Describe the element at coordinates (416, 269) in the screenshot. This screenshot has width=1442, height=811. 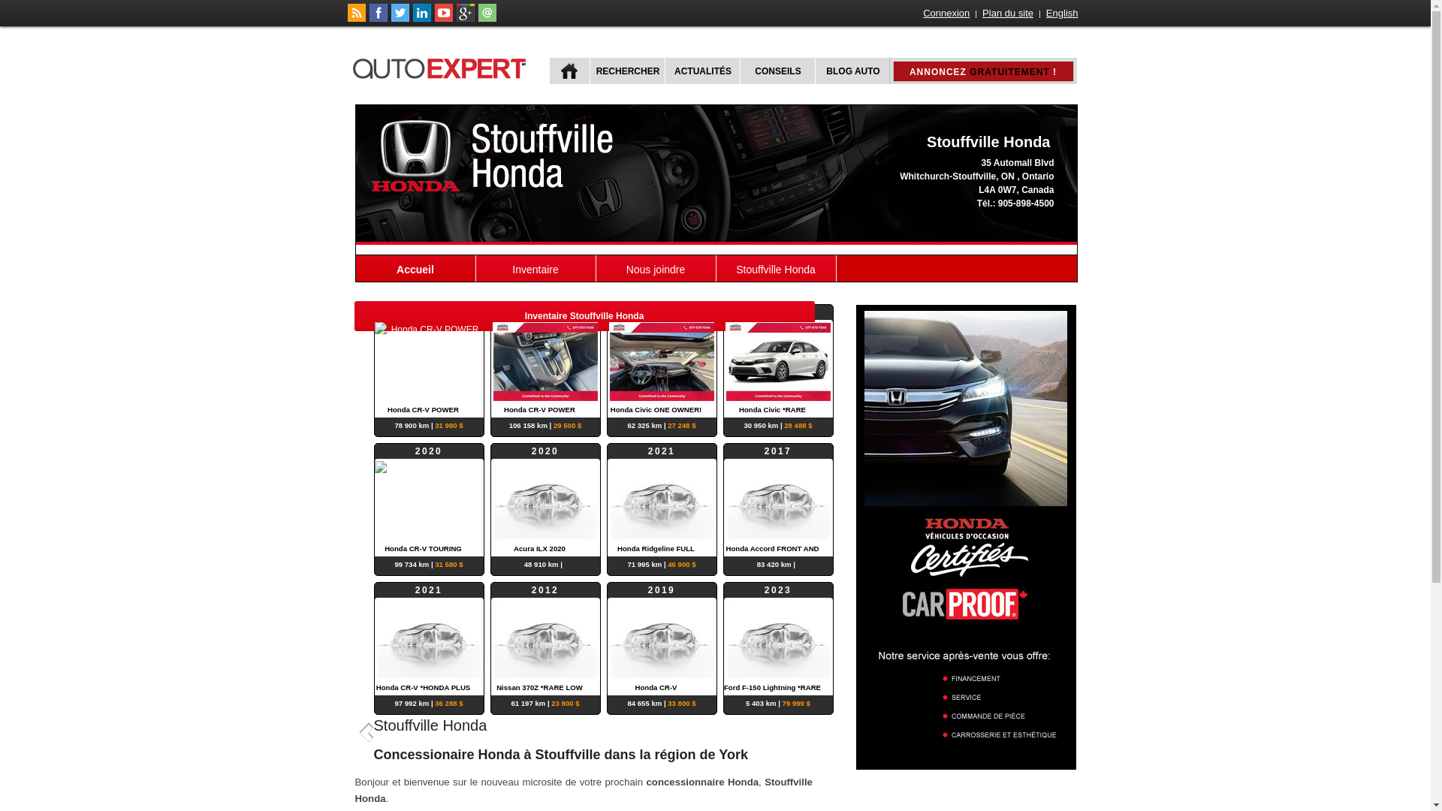
I see `Accueil` at that location.